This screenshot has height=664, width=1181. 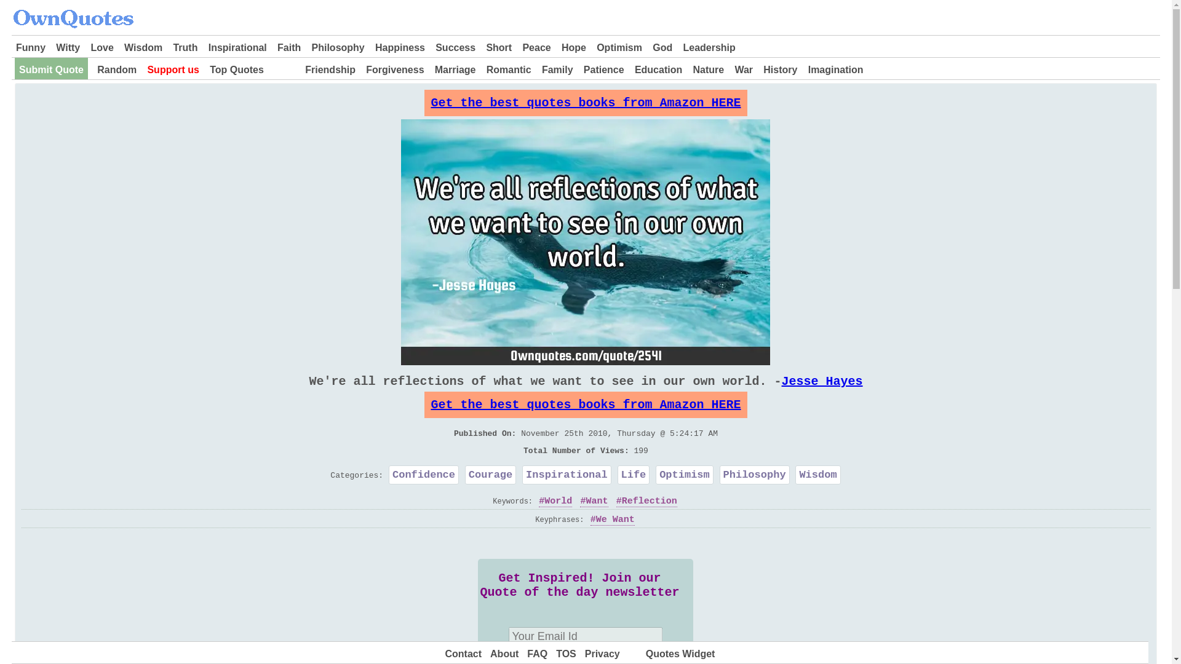 I want to click on Patience, so click(x=604, y=70).